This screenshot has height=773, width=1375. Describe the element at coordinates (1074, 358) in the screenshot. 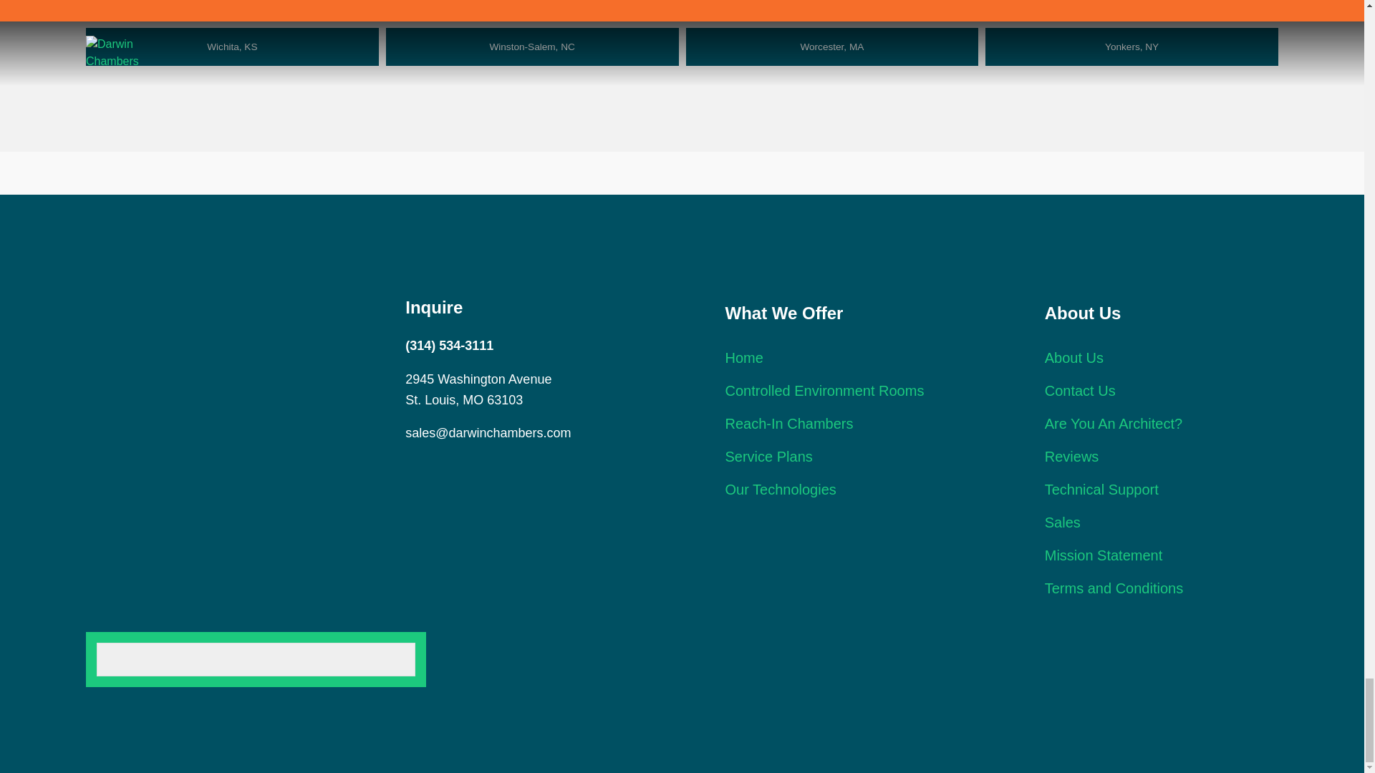

I see `About Us` at that location.